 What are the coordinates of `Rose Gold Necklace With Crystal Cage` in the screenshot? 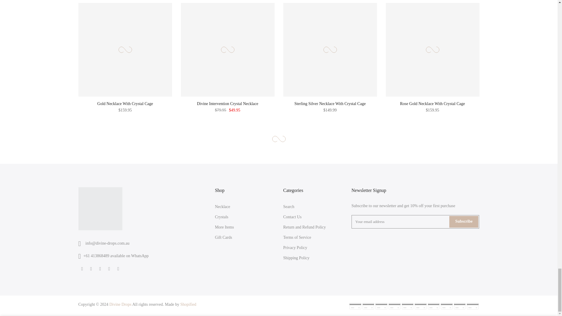 It's located at (433, 104).